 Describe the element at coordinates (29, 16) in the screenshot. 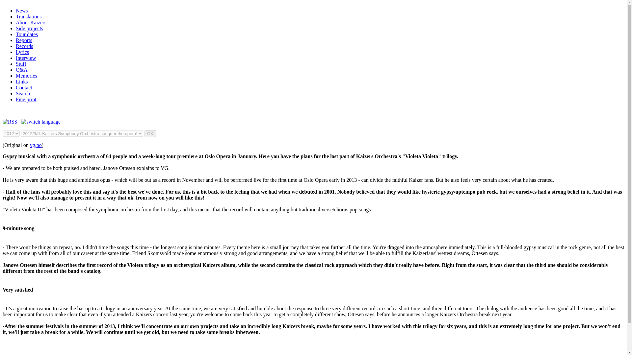

I see `Translations` at that location.